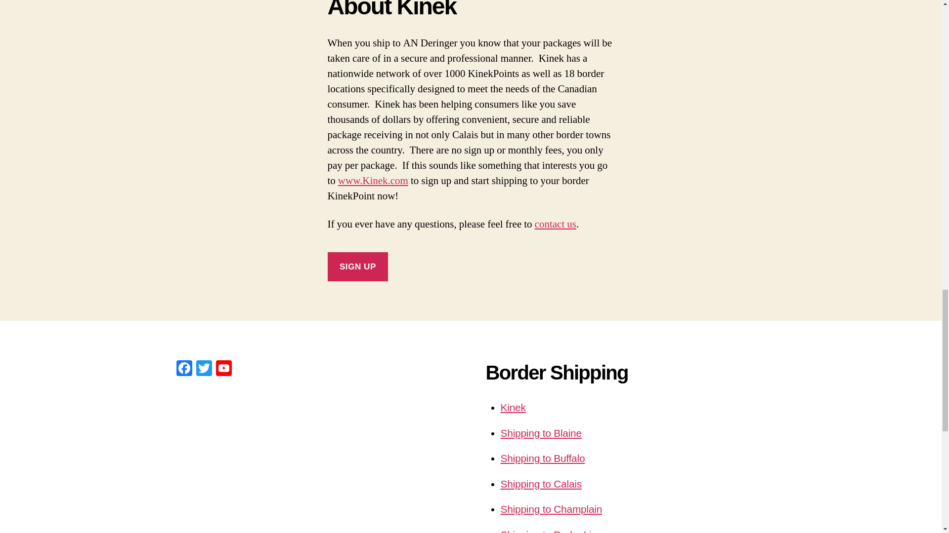  What do you see at coordinates (540, 483) in the screenshot?
I see `Shipping to Calais` at bounding box center [540, 483].